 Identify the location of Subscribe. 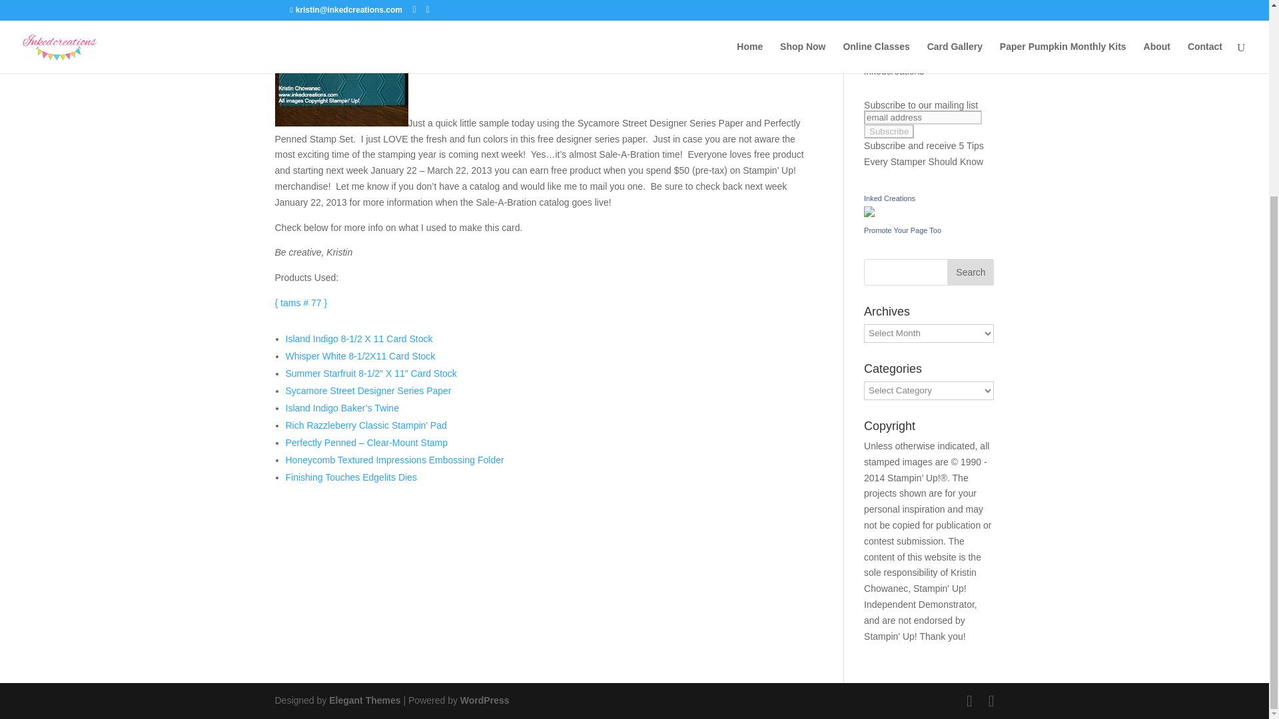
(889, 131).